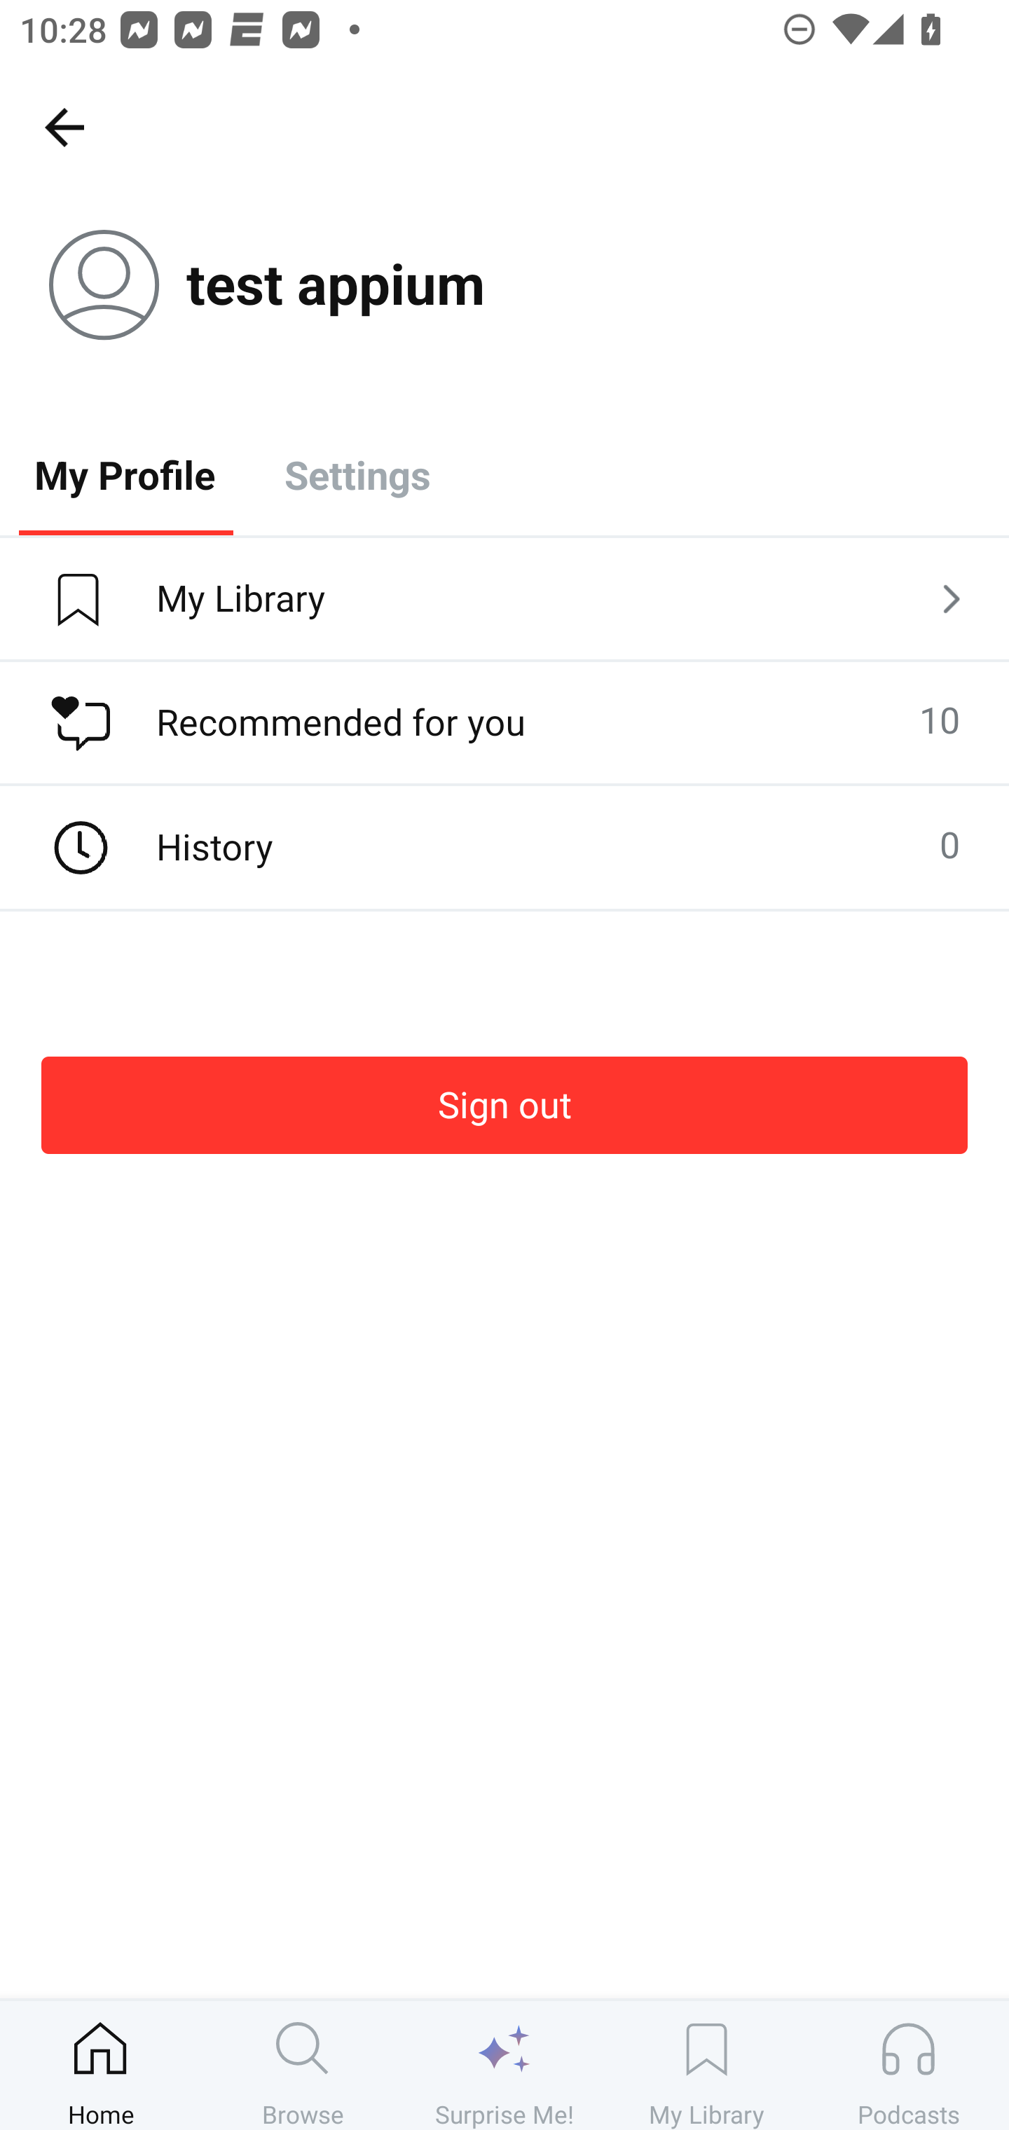  What do you see at coordinates (357, 474) in the screenshot?
I see `Settings` at bounding box center [357, 474].